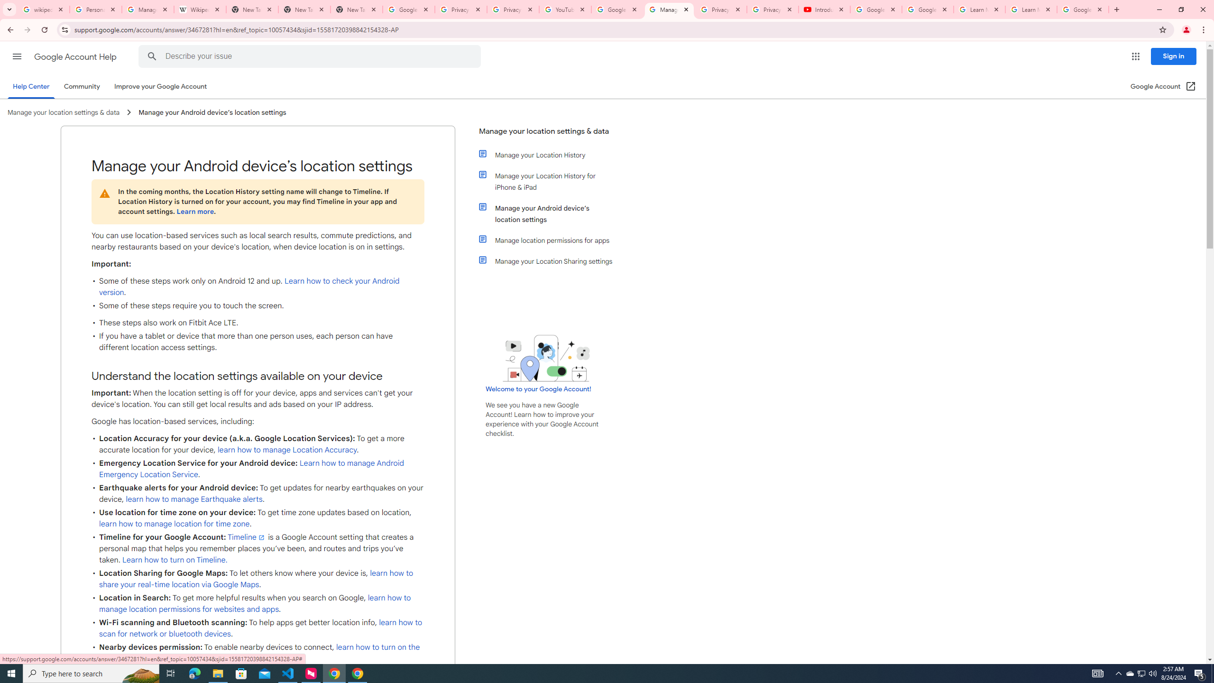 This screenshot has height=683, width=1214. What do you see at coordinates (357, 9) in the screenshot?
I see `New Tab` at bounding box center [357, 9].